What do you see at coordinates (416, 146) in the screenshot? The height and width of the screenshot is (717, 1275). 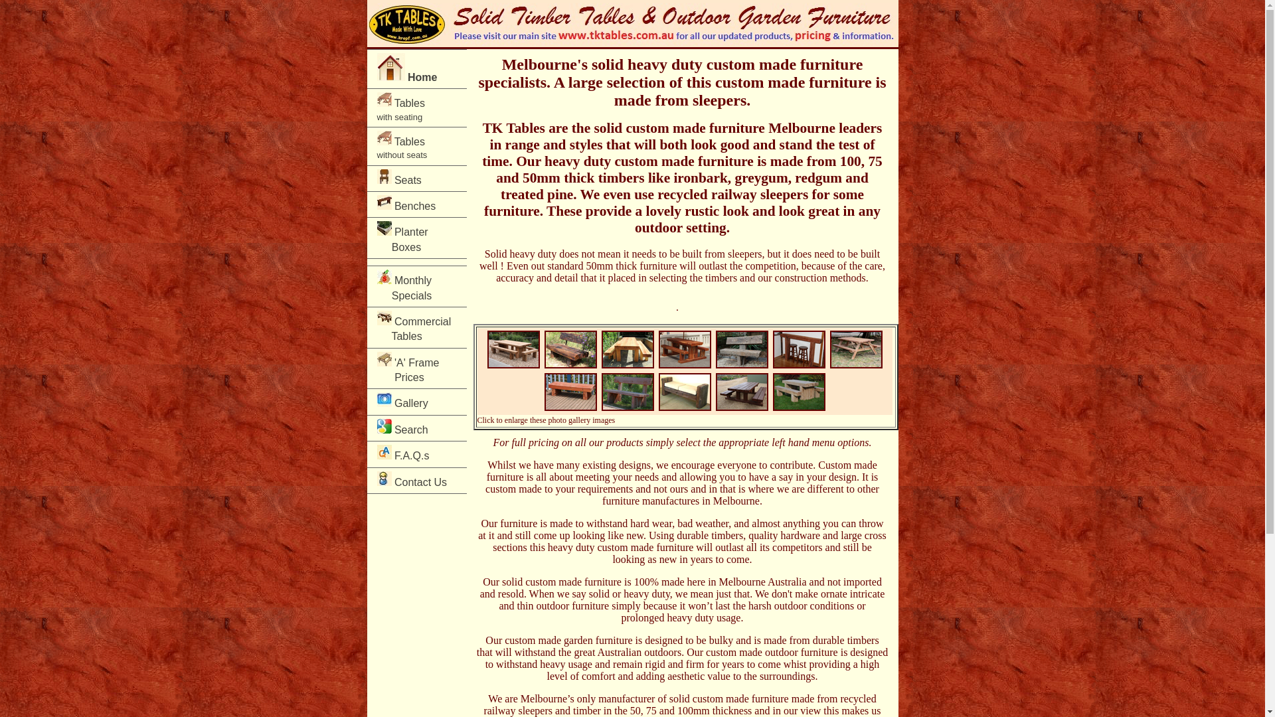 I see `Tables
without seats` at bounding box center [416, 146].